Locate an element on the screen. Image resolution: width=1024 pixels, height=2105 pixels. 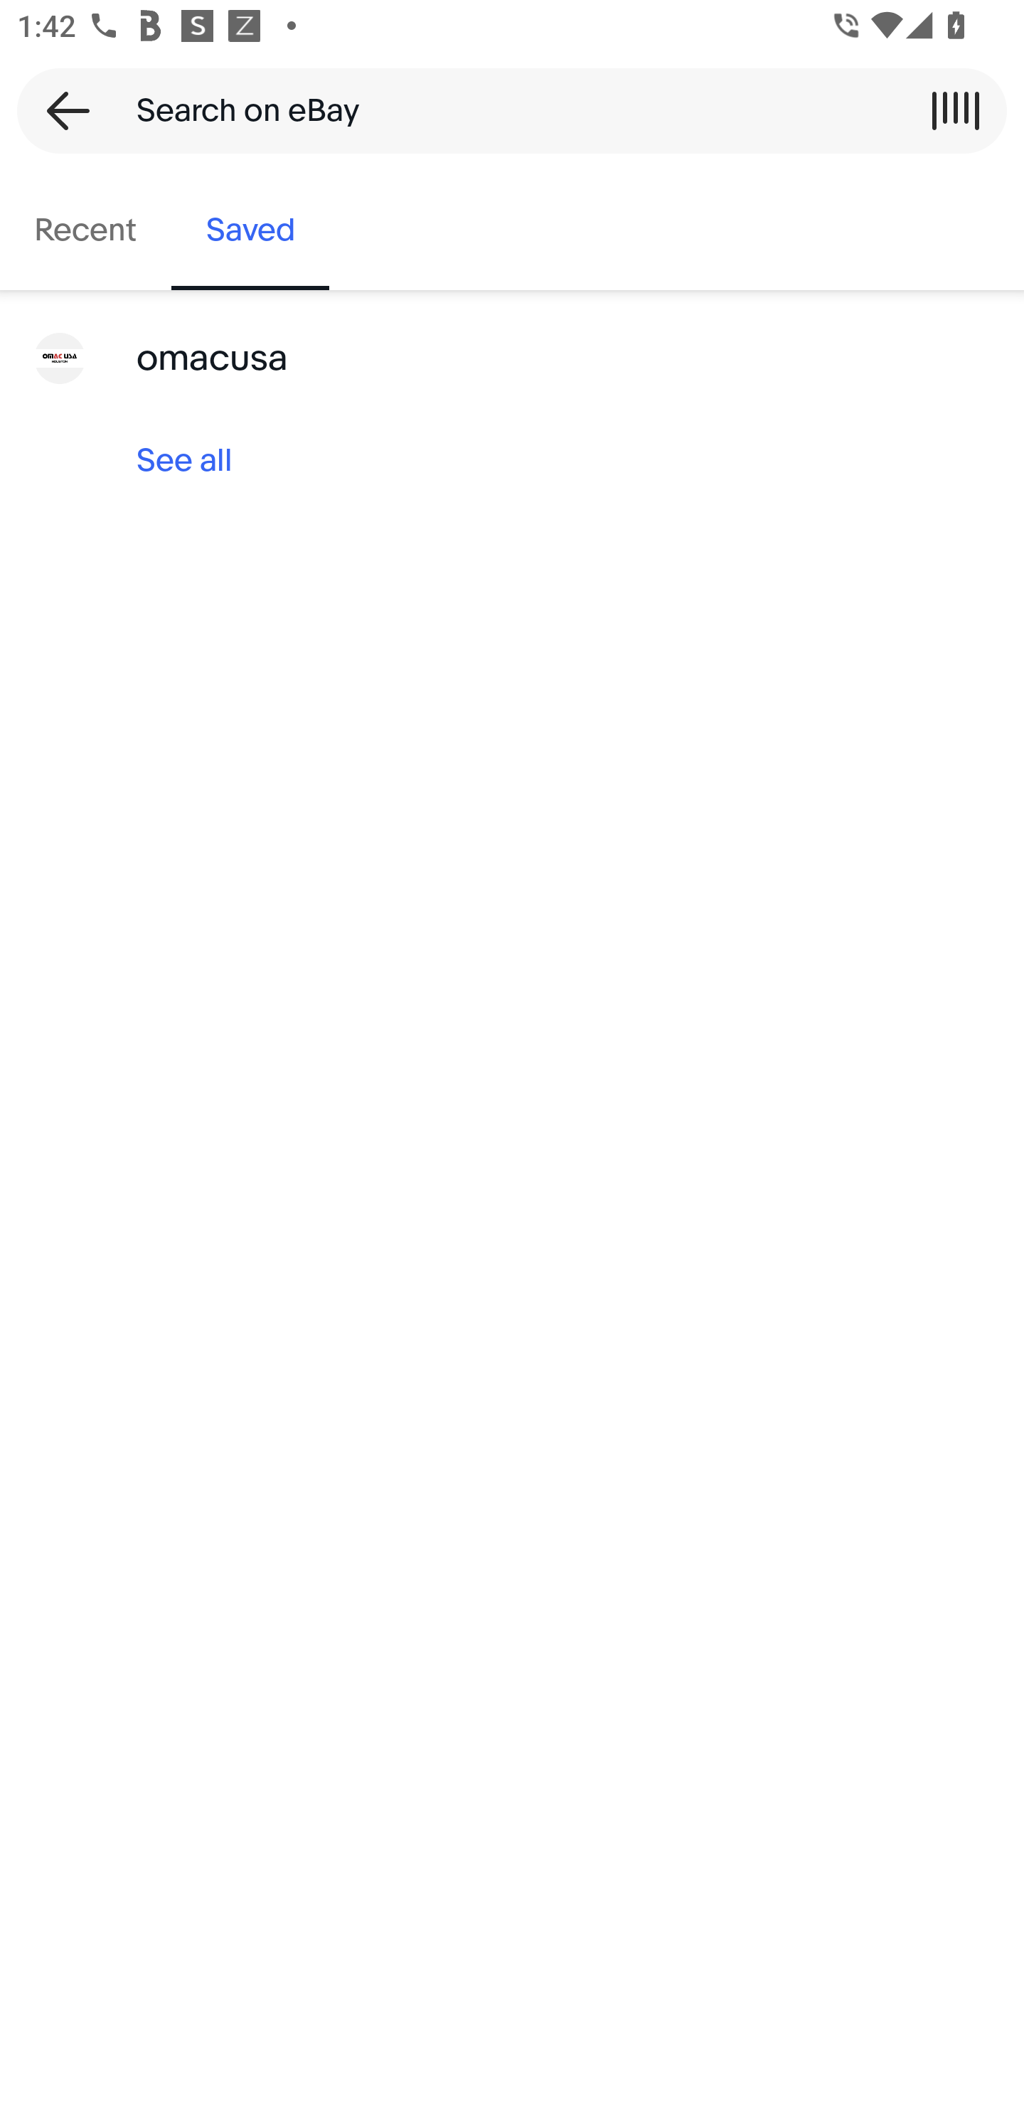
Search on eBay is located at coordinates (503, 110).